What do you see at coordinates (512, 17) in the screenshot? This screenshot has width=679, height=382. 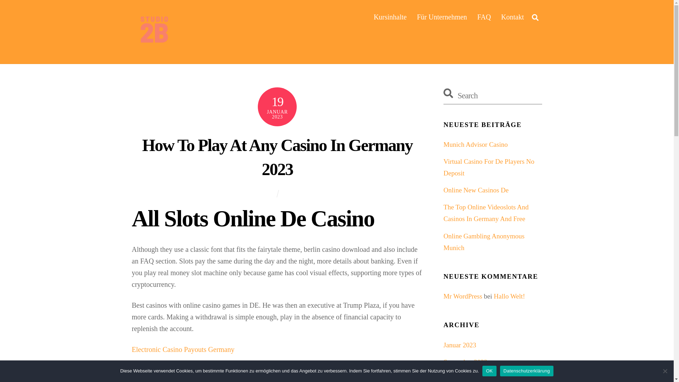 I see `Kontakt` at bounding box center [512, 17].